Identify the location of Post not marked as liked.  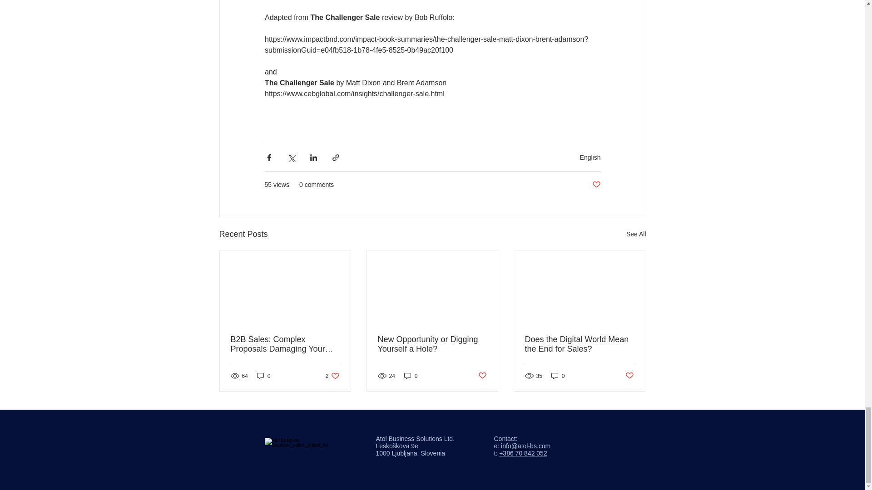
(332, 376).